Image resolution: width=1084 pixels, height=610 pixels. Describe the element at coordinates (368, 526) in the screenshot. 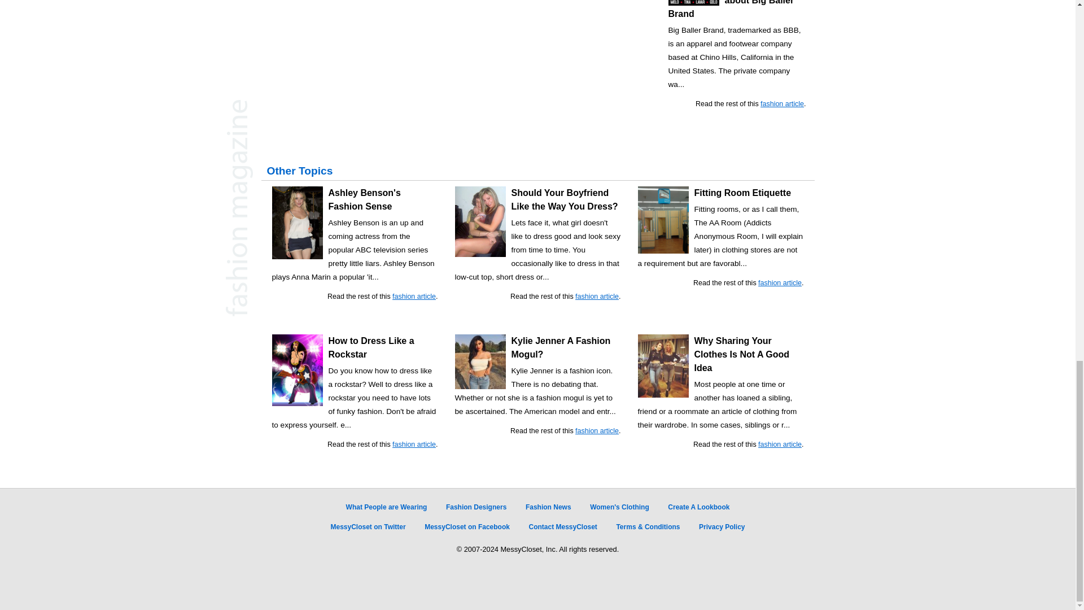

I see `Read the latest microblogs from MessyCloset` at that location.